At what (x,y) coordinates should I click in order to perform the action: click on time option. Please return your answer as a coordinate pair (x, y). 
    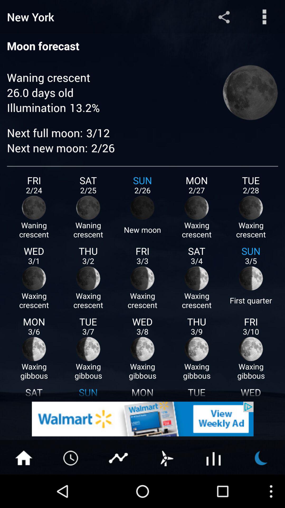
    Looking at the image, I should click on (71, 457).